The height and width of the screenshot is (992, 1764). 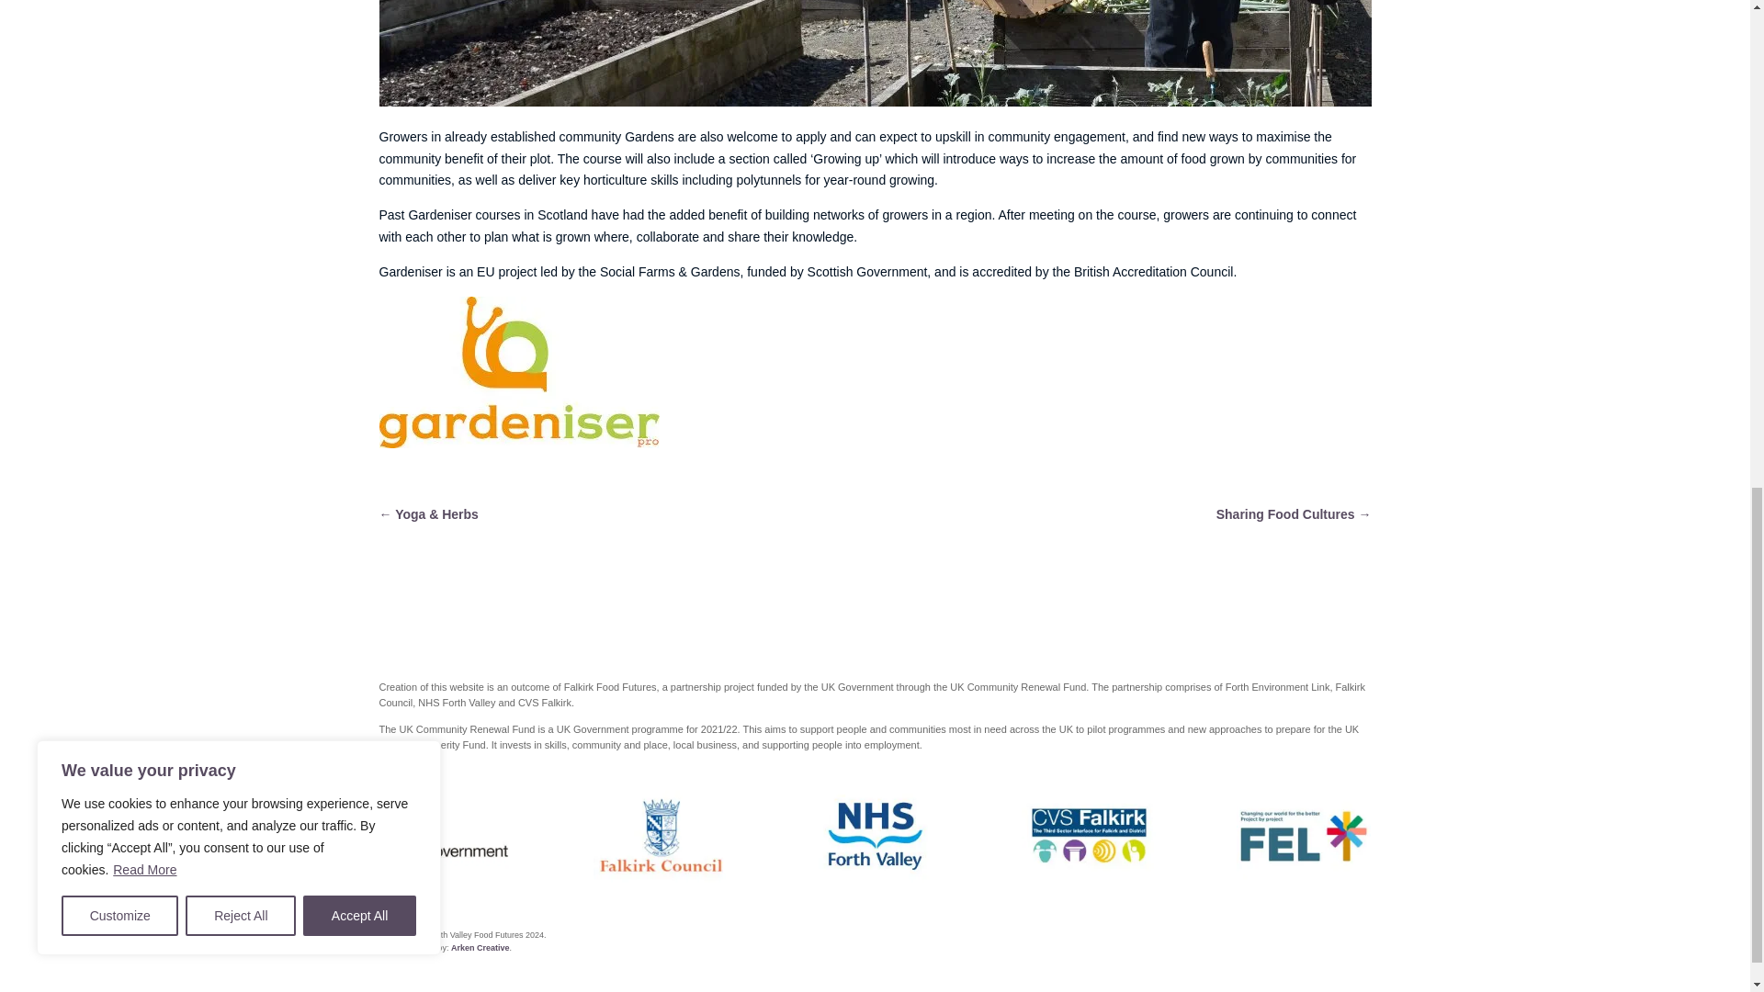 I want to click on Visit the NHS Forth Valley website, so click(x=875, y=836).